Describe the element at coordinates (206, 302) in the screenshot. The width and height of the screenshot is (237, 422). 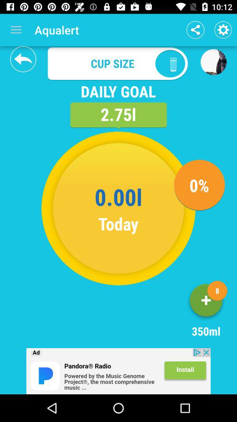
I see `add 350ml` at that location.